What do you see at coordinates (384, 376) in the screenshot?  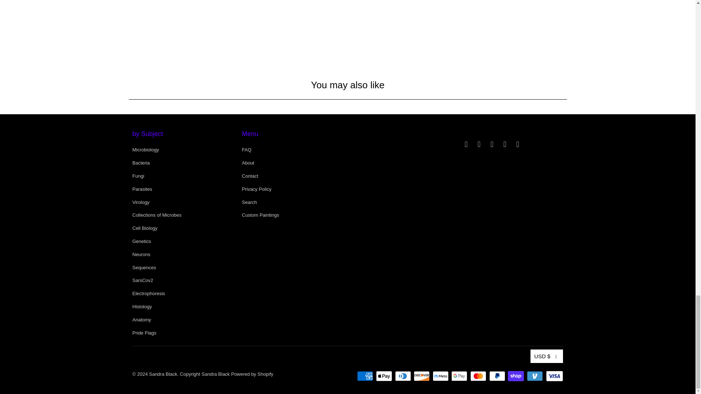 I see `Apple Pay` at bounding box center [384, 376].